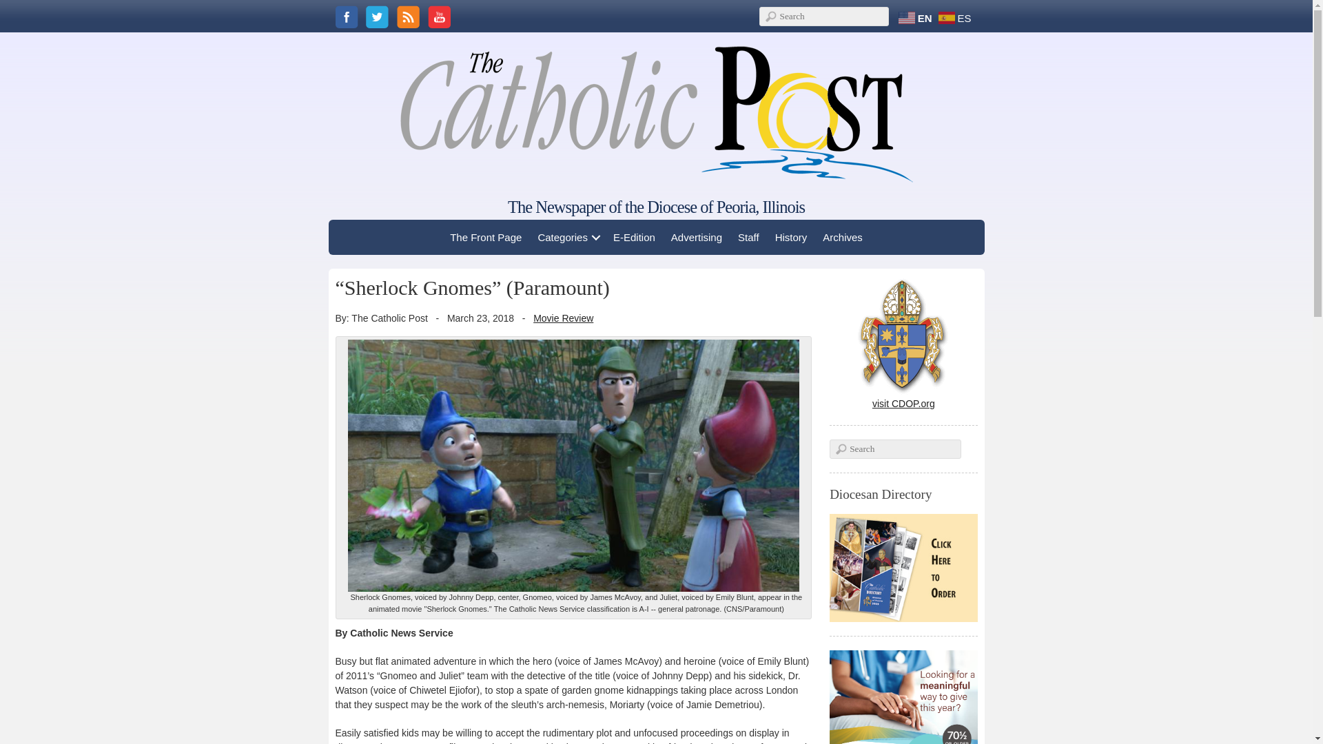  Describe the element at coordinates (916, 17) in the screenshot. I see `English` at that location.